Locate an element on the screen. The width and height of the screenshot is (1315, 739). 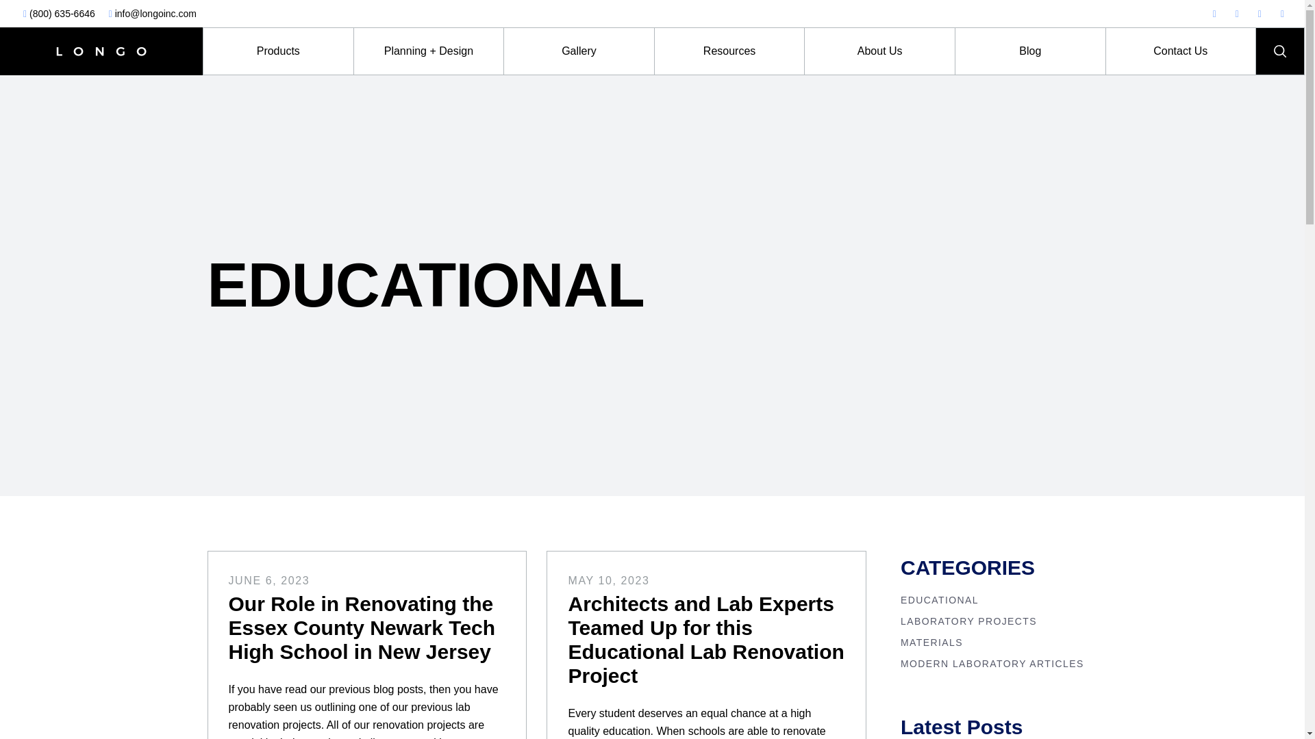
MAY 10, 2023 is located at coordinates (608, 580).